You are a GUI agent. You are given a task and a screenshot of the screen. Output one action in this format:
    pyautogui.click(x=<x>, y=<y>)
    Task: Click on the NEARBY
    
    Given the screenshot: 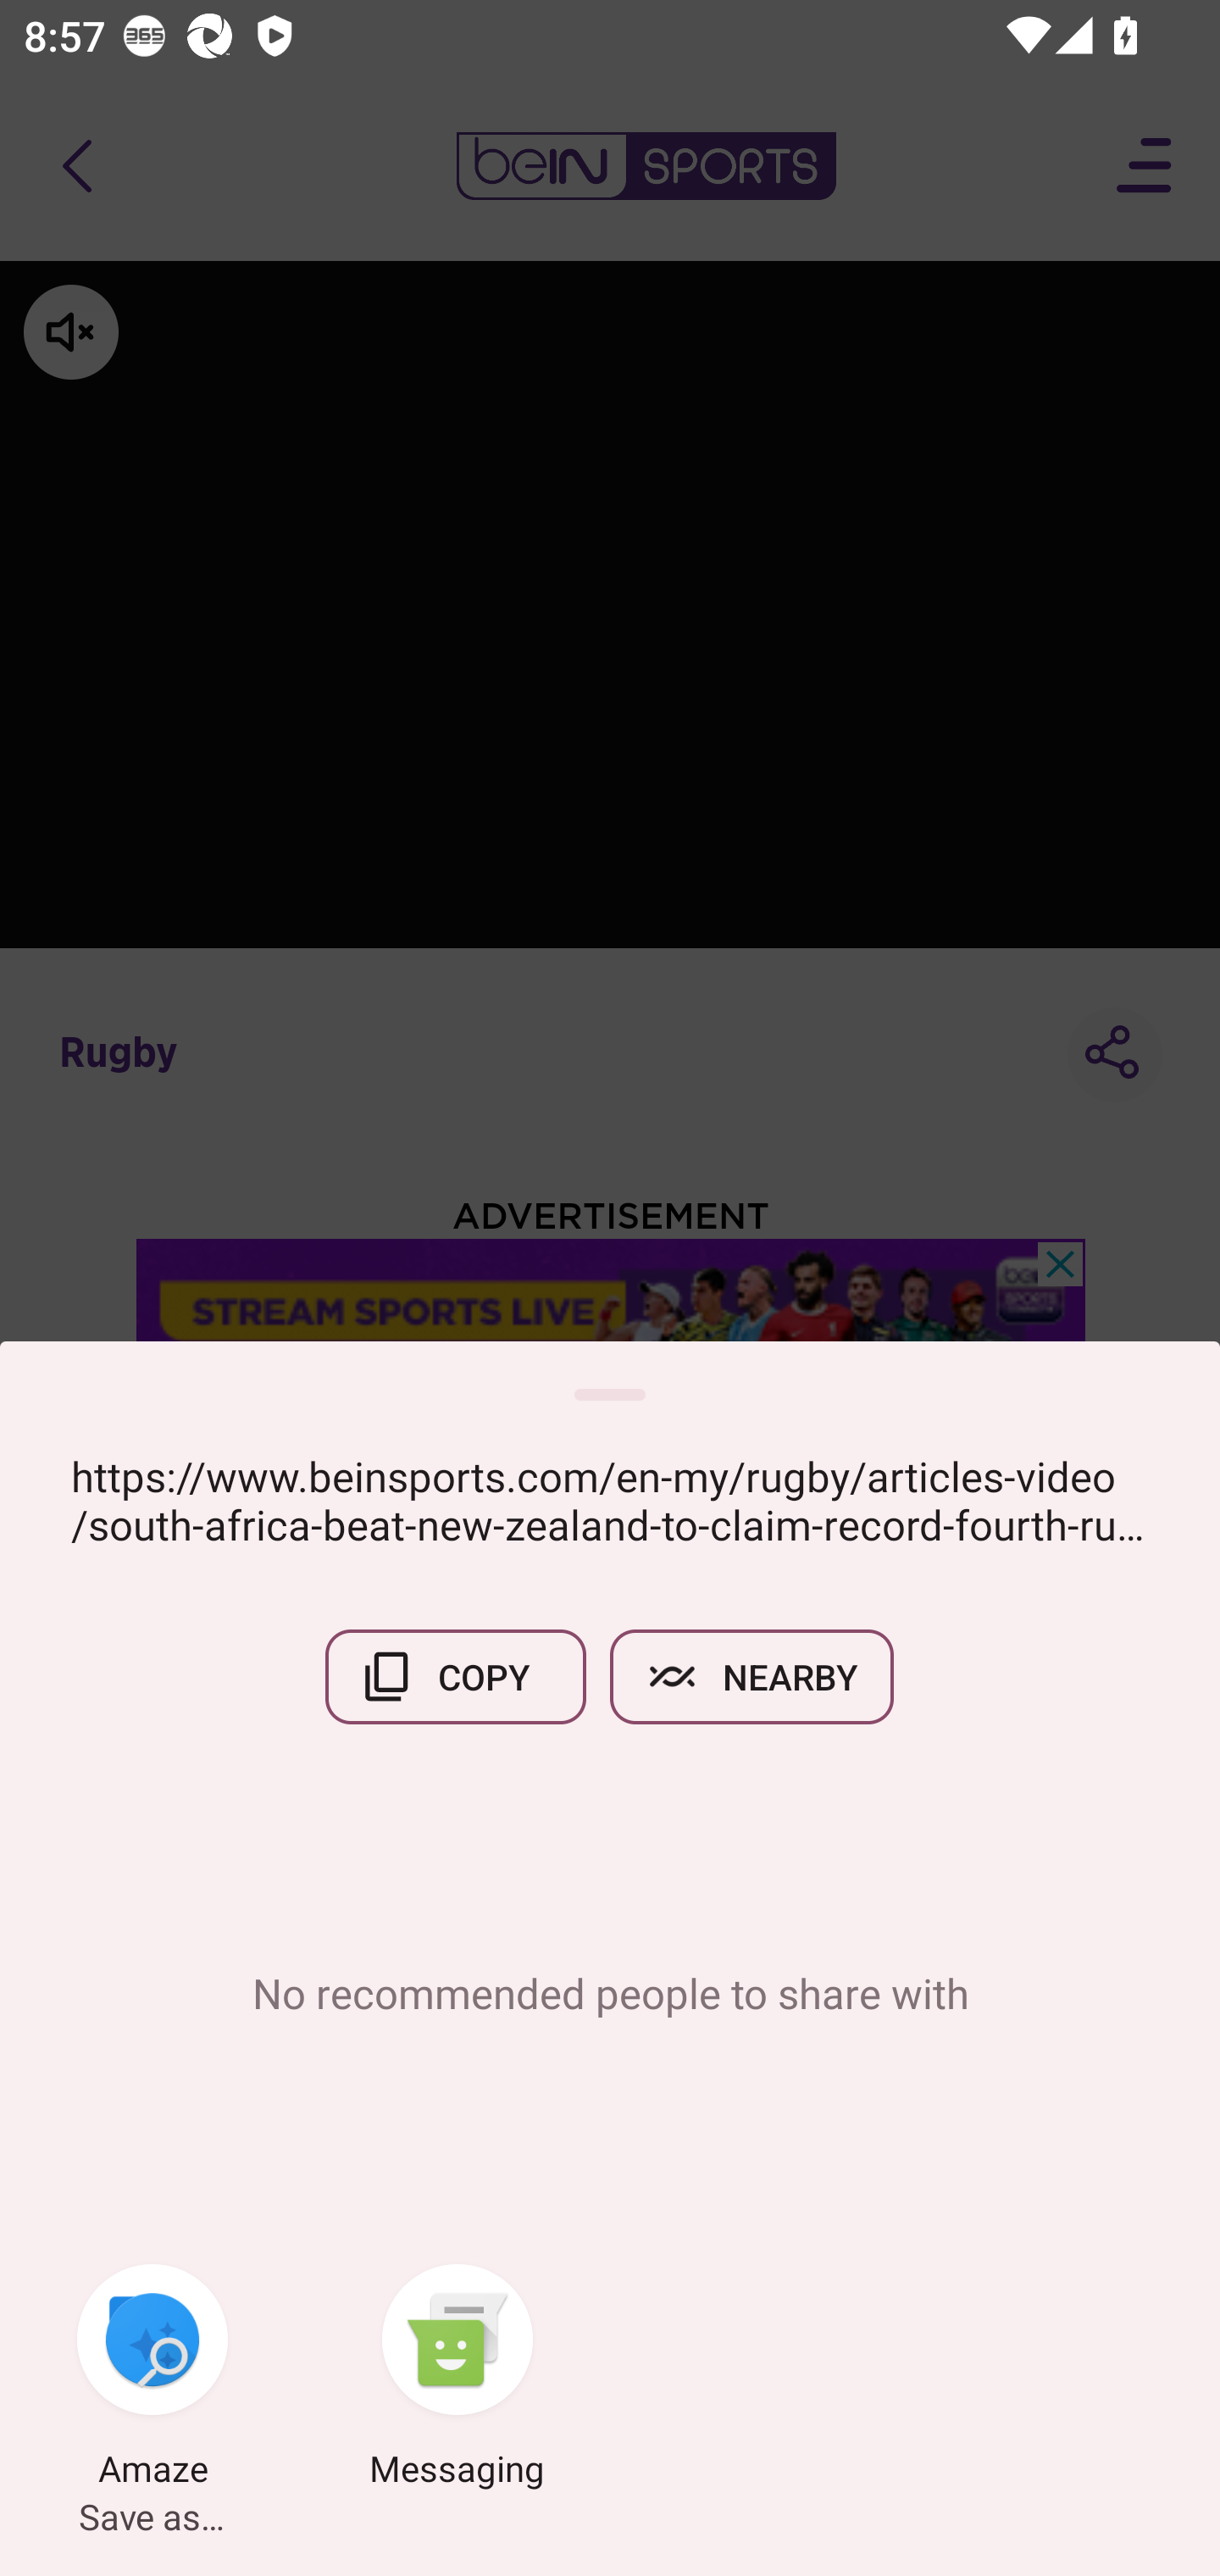 What is the action you would take?
    pyautogui.click(x=752, y=1676)
    